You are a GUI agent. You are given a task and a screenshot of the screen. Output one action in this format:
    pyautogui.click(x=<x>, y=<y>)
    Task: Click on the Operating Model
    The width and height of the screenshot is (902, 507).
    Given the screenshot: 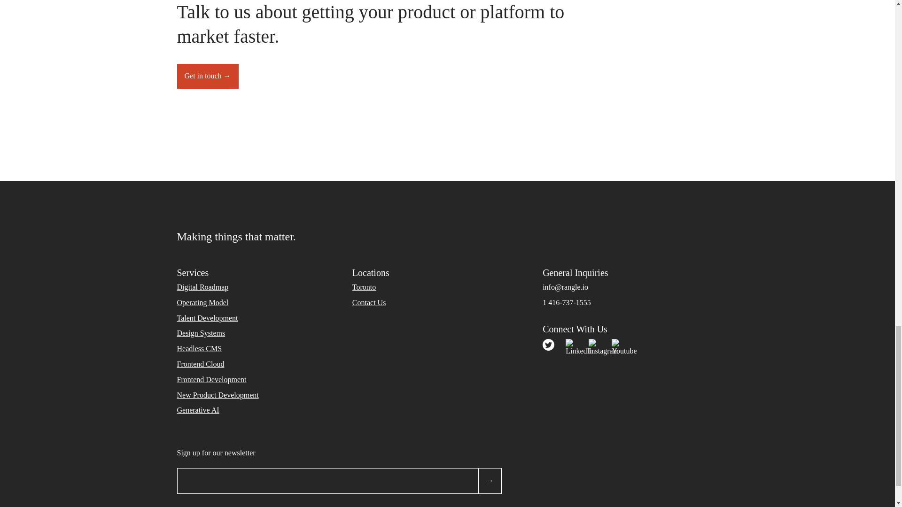 What is the action you would take?
    pyautogui.click(x=202, y=302)
    